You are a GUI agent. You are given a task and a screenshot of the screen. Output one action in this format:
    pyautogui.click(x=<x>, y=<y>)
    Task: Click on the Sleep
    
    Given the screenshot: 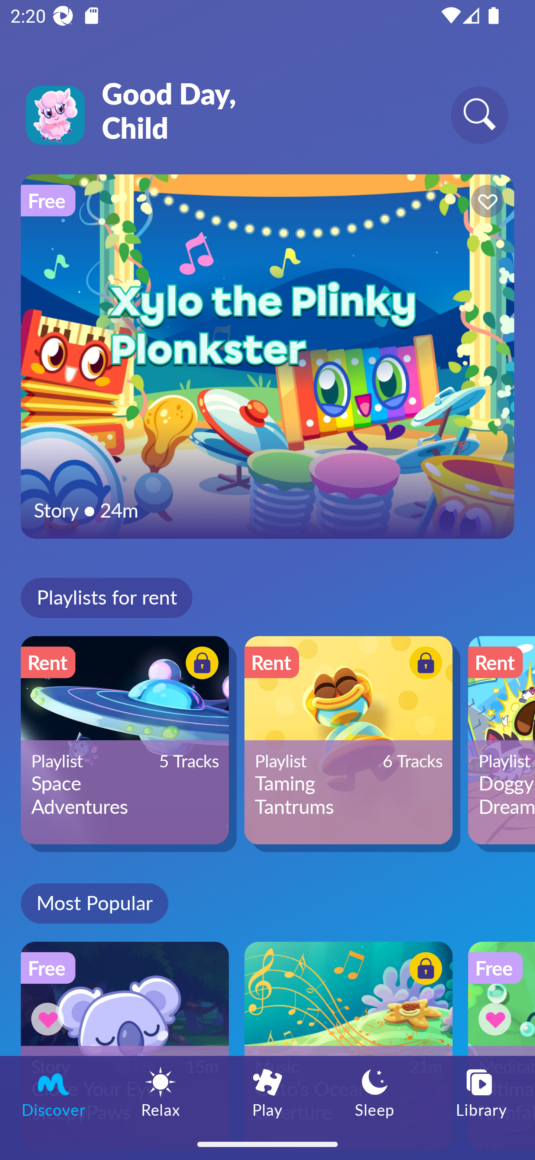 What is the action you would take?
    pyautogui.click(x=374, y=1092)
    